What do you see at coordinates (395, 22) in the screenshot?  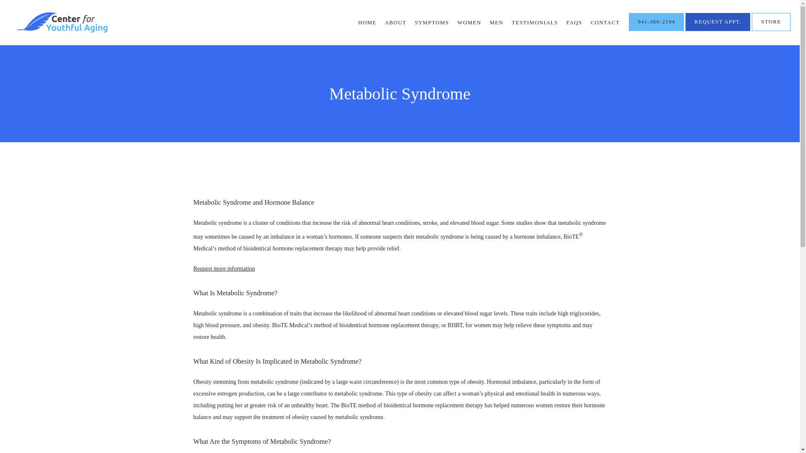 I see `ABOUT` at bounding box center [395, 22].